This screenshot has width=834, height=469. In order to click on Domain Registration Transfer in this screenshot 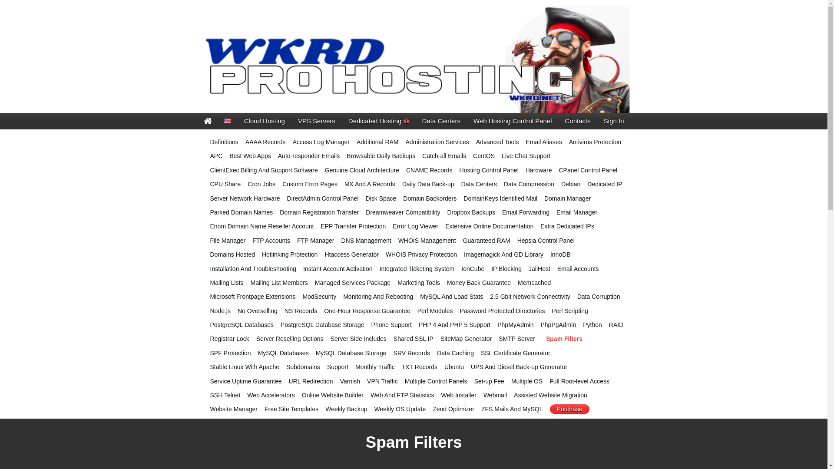, I will do `click(319, 212)`.